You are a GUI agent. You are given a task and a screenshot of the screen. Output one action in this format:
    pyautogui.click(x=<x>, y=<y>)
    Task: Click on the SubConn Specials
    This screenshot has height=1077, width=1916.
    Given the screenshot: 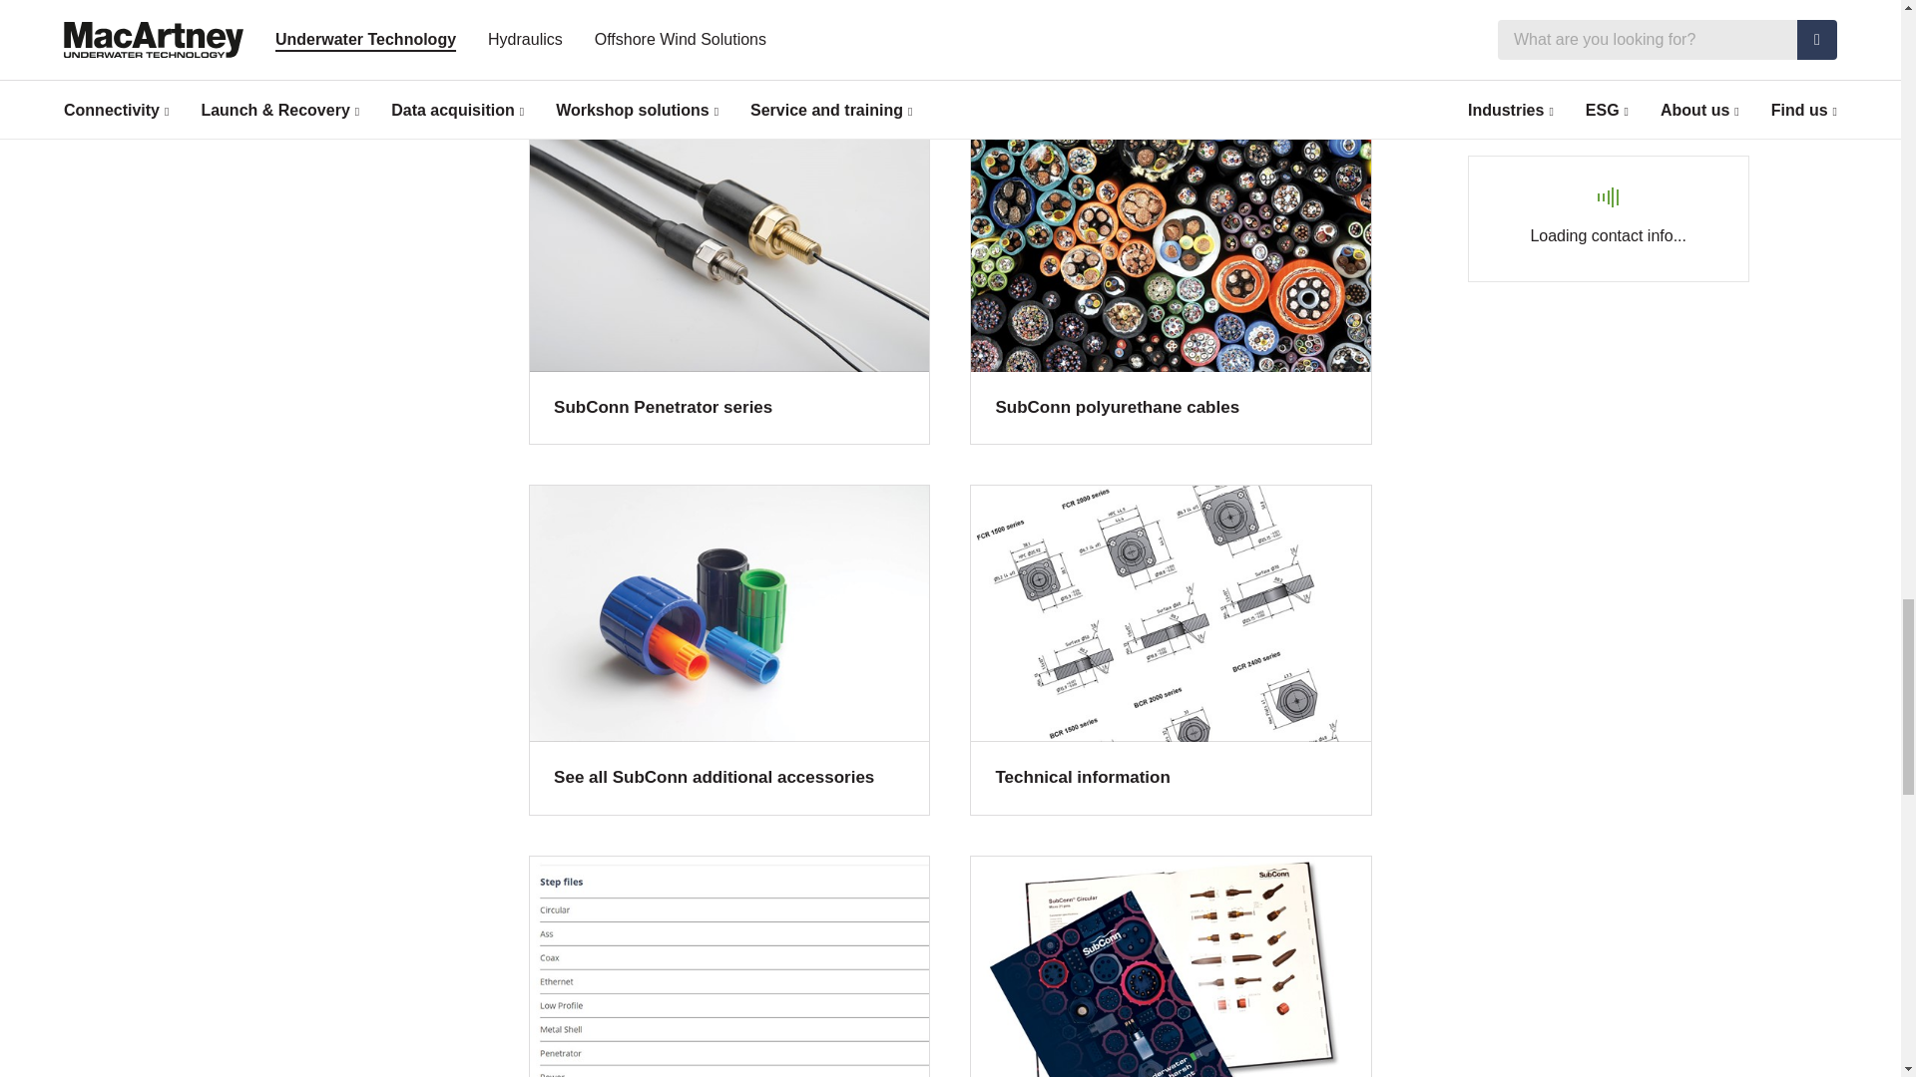 What is the action you would take?
    pyautogui.click(x=1170, y=37)
    